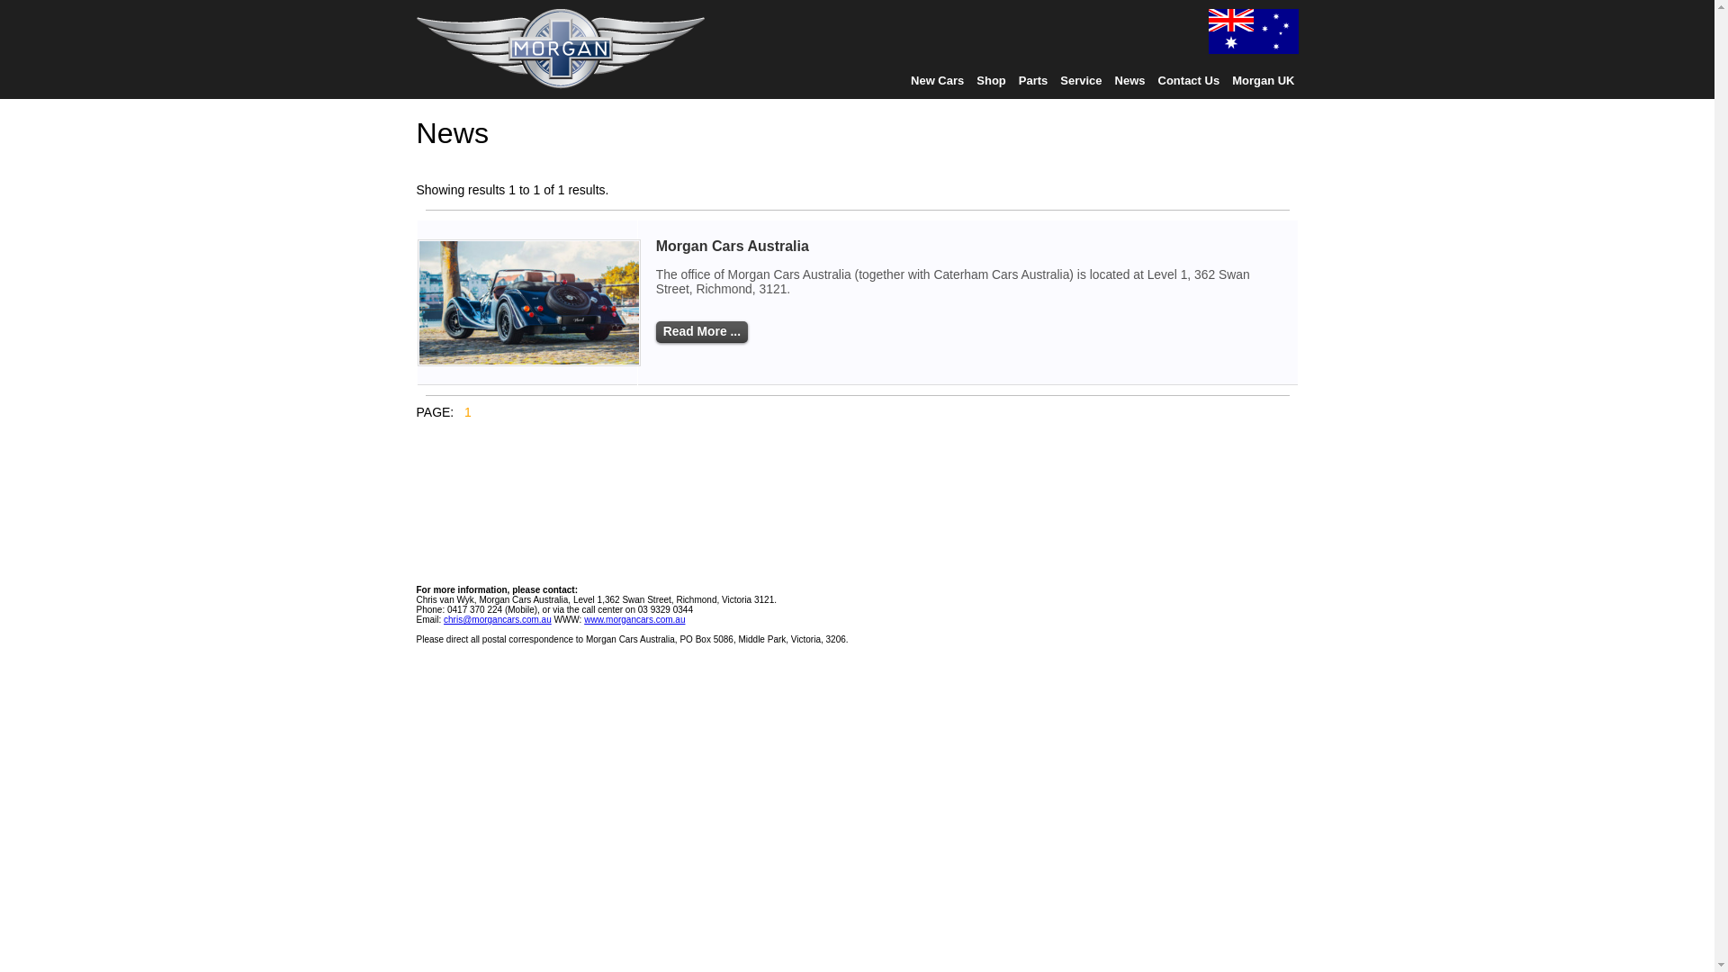 The height and width of the screenshot is (972, 1728). I want to click on News, so click(1130, 81).